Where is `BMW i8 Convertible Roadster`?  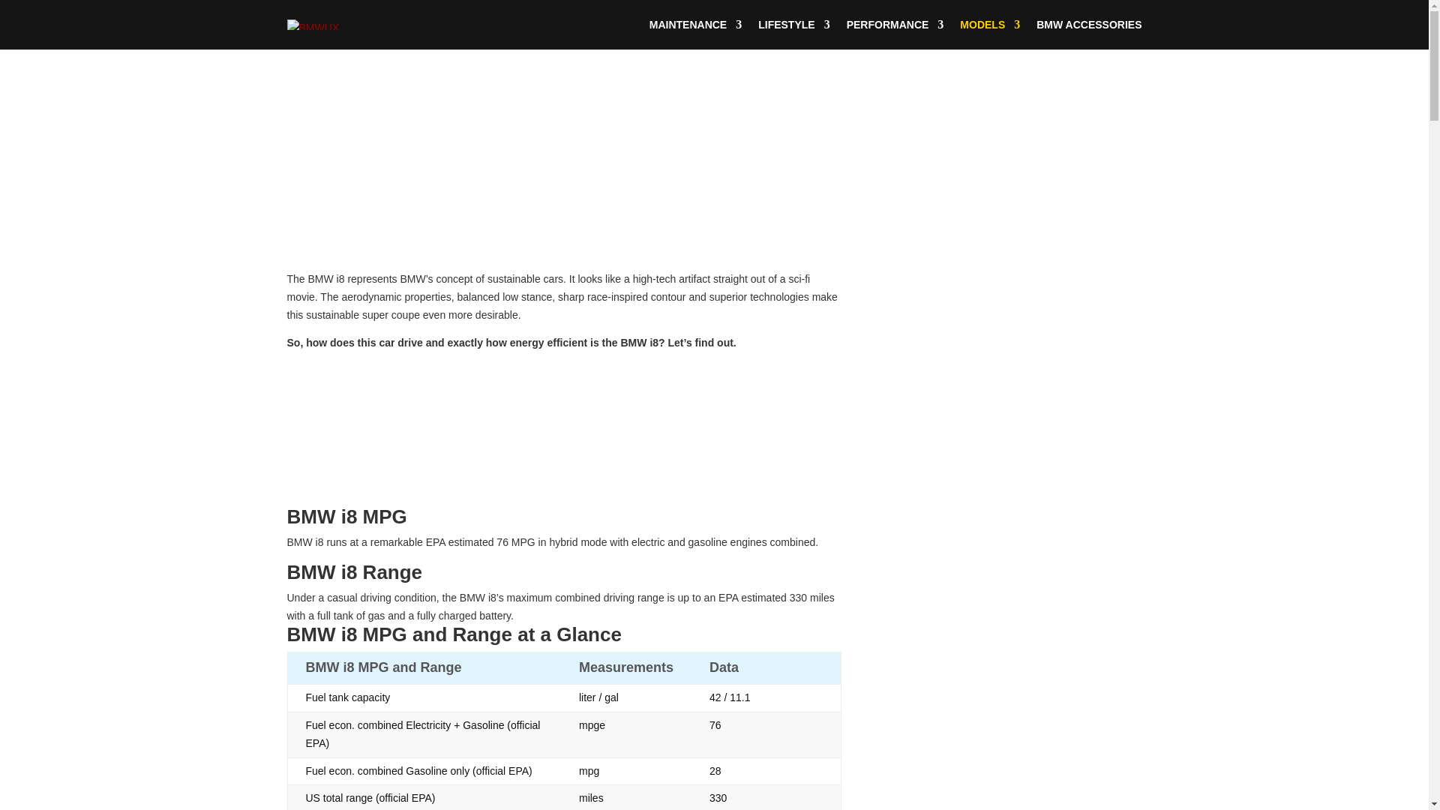 BMW i8 Convertible Roadster is located at coordinates (1015, 604).